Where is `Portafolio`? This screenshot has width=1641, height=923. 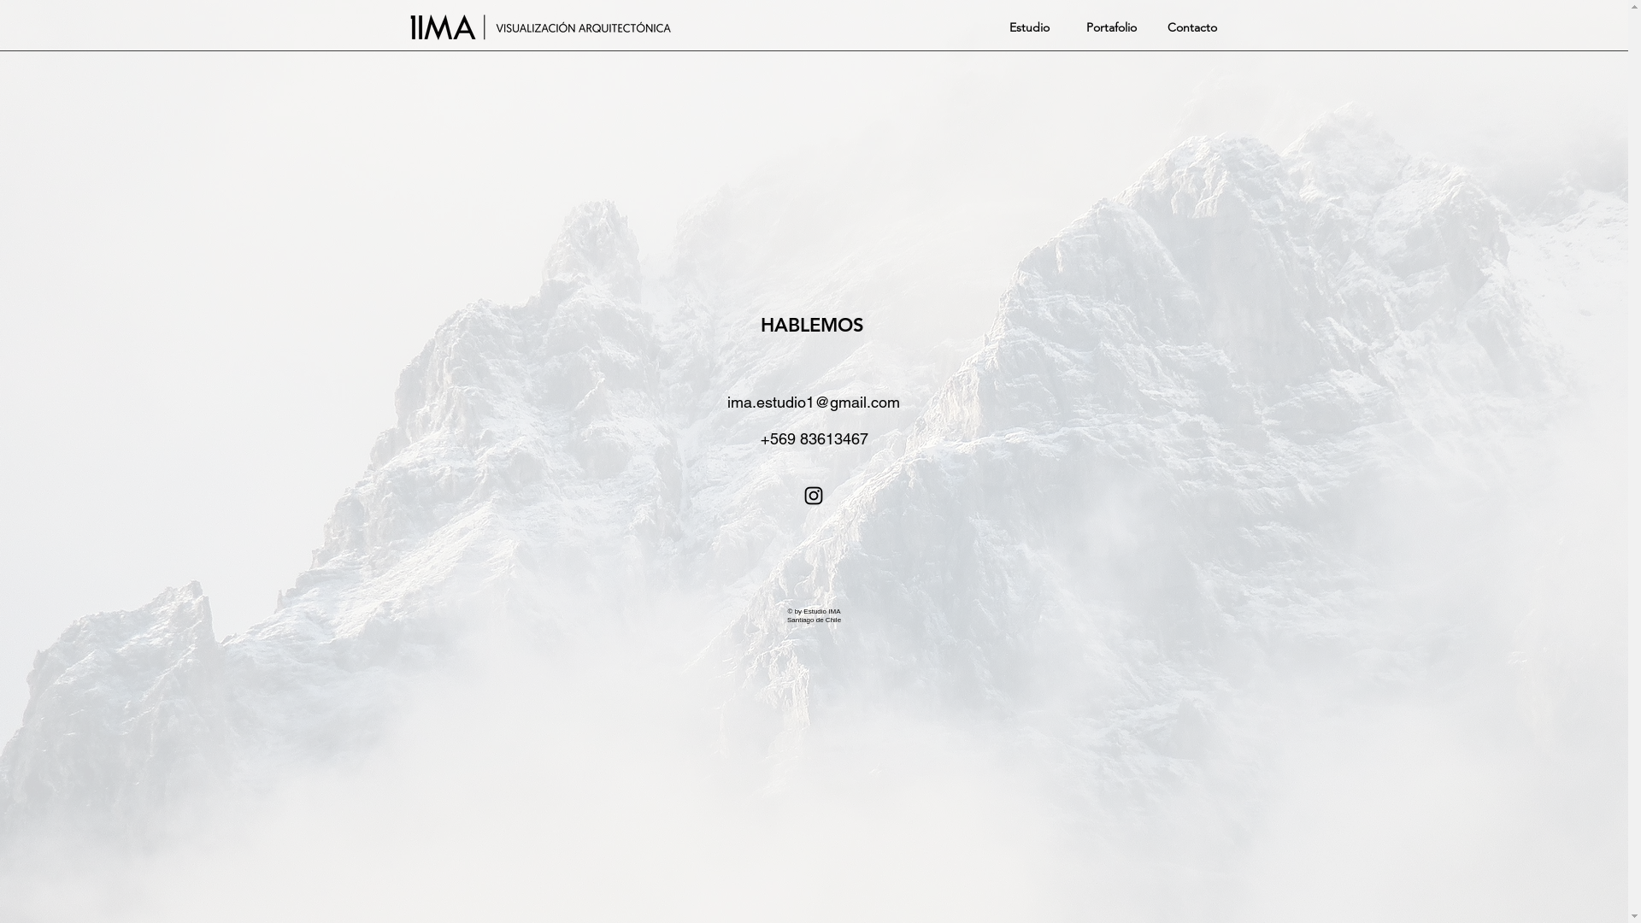
Portafolio is located at coordinates (1108, 27).